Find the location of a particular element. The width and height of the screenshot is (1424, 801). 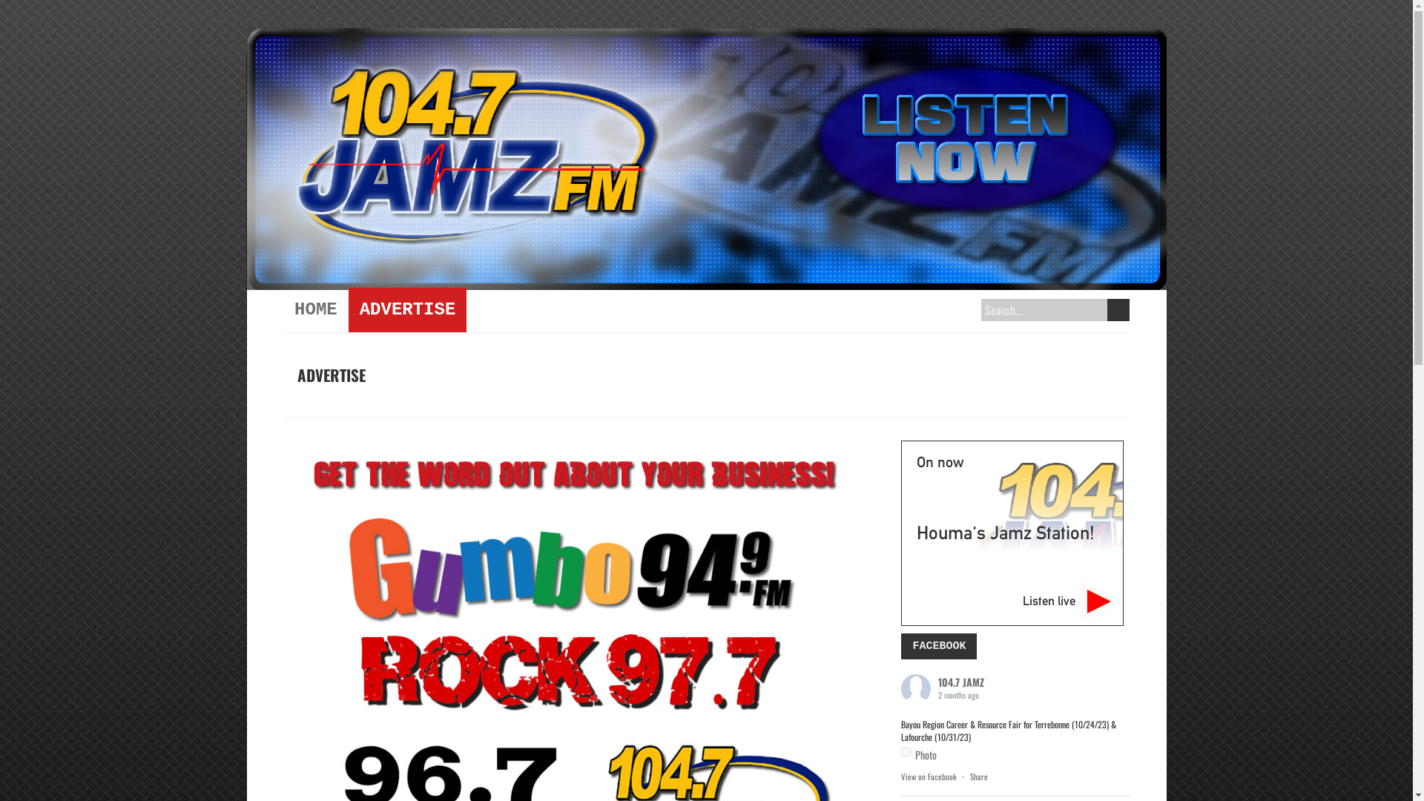

Share is located at coordinates (979, 777).